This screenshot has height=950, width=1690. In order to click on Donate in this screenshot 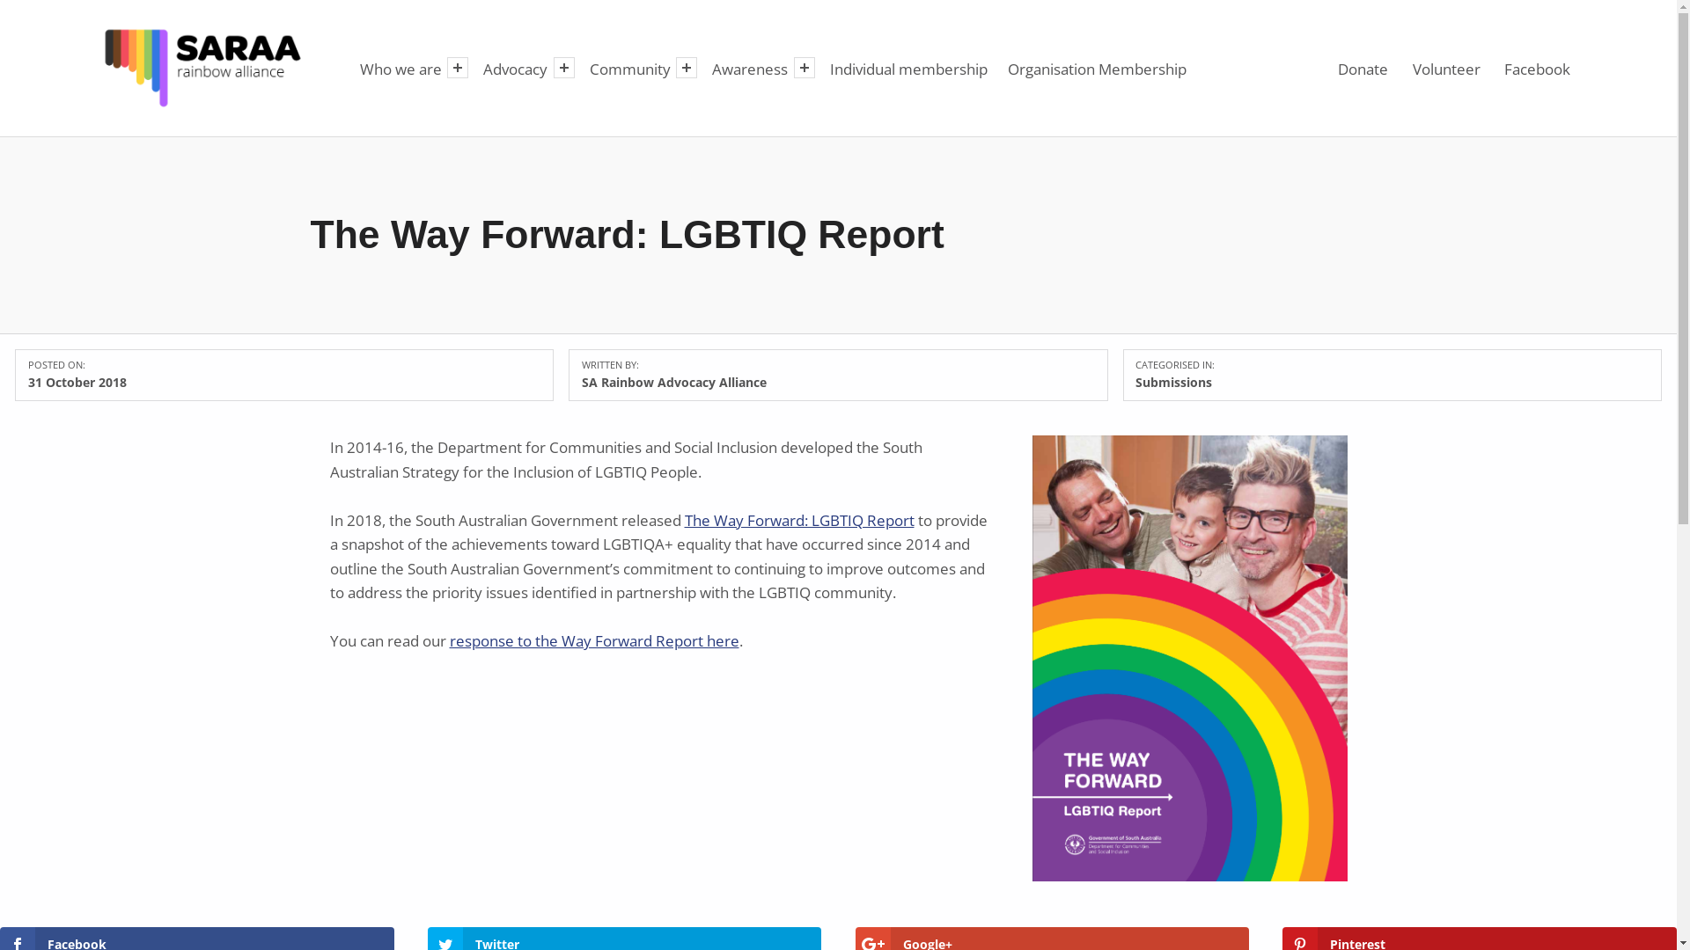, I will do `click(1363, 68)`.